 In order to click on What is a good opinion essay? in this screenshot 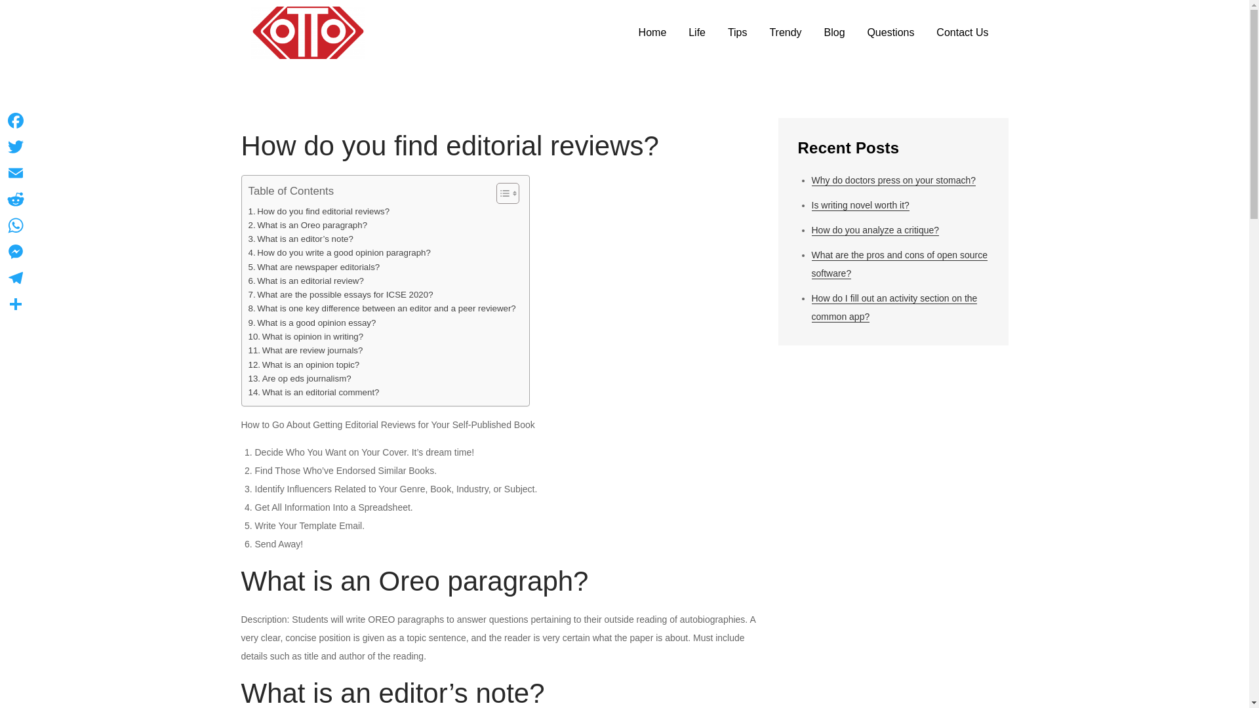, I will do `click(311, 323)`.